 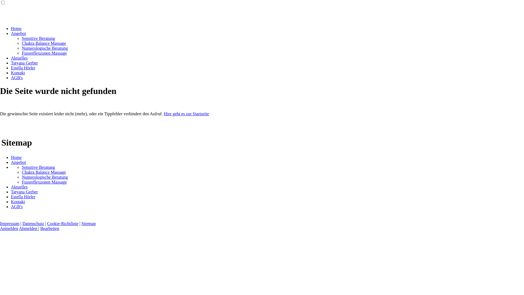 I want to click on Sensitive Beratung, so click(x=38, y=167).